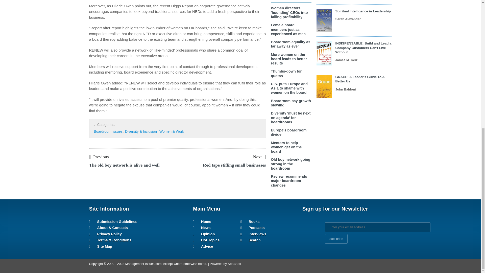 The image size is (485, 273). I want to click on The old boy network is alive and well, so click(124, 165).